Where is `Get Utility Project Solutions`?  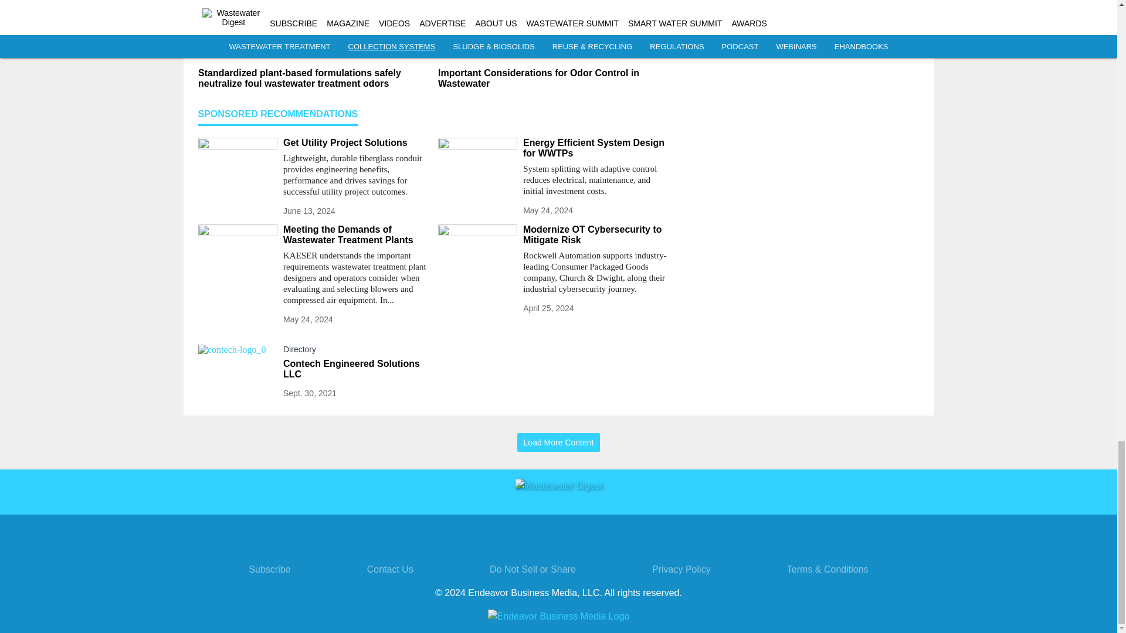
Get Utility Project Solutions is located at coordinates (355, 143).